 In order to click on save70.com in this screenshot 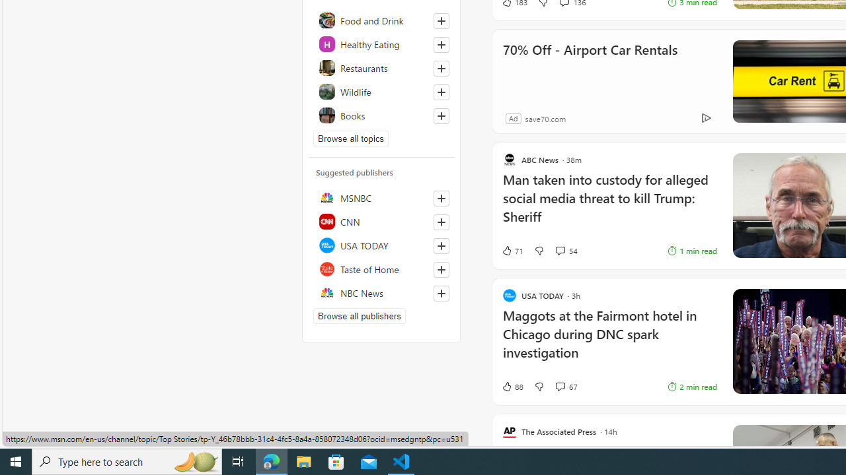, I will do `click(545, 118)`.